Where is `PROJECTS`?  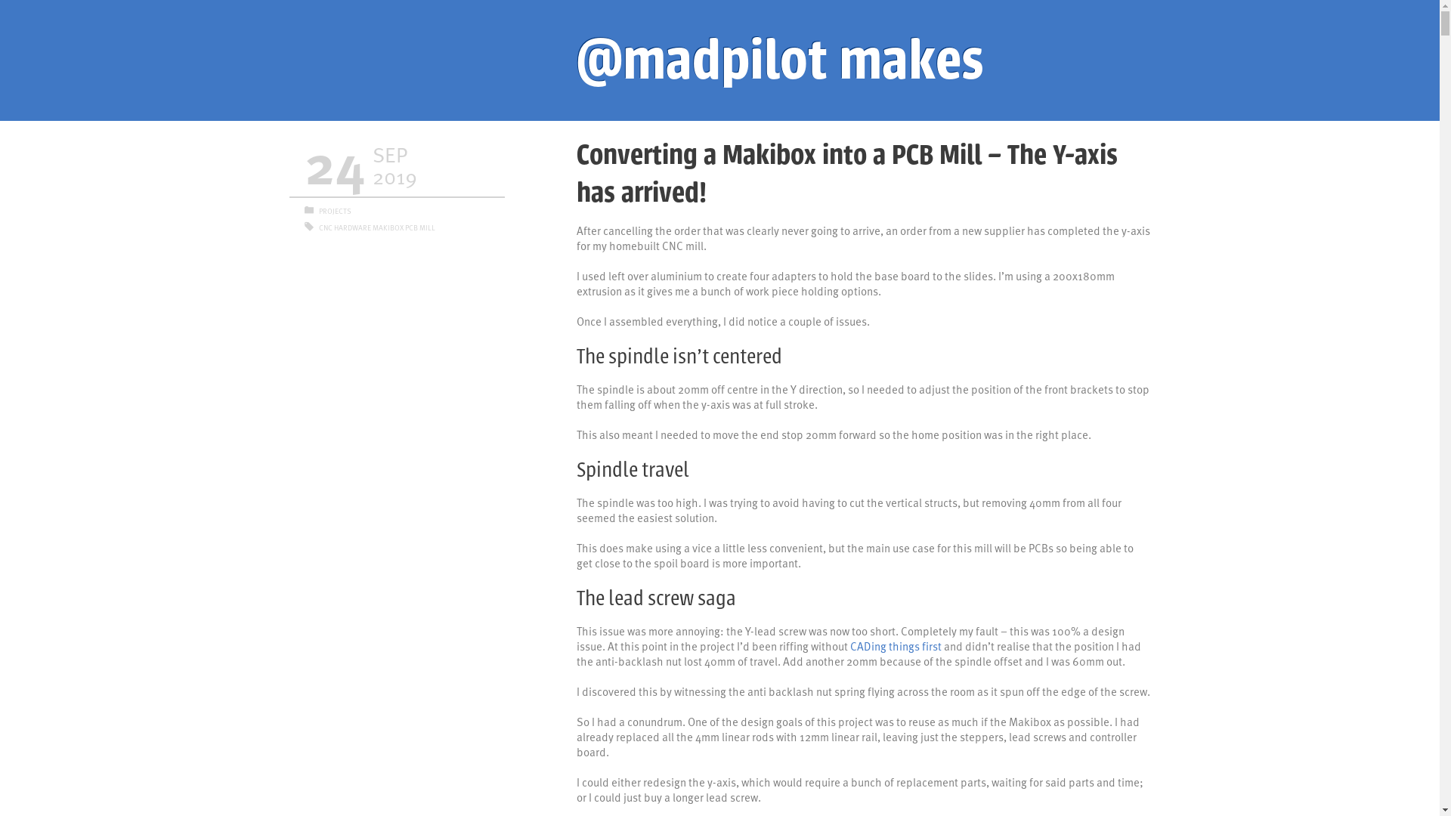
PROJECTS is located at coordinates (336, 211).